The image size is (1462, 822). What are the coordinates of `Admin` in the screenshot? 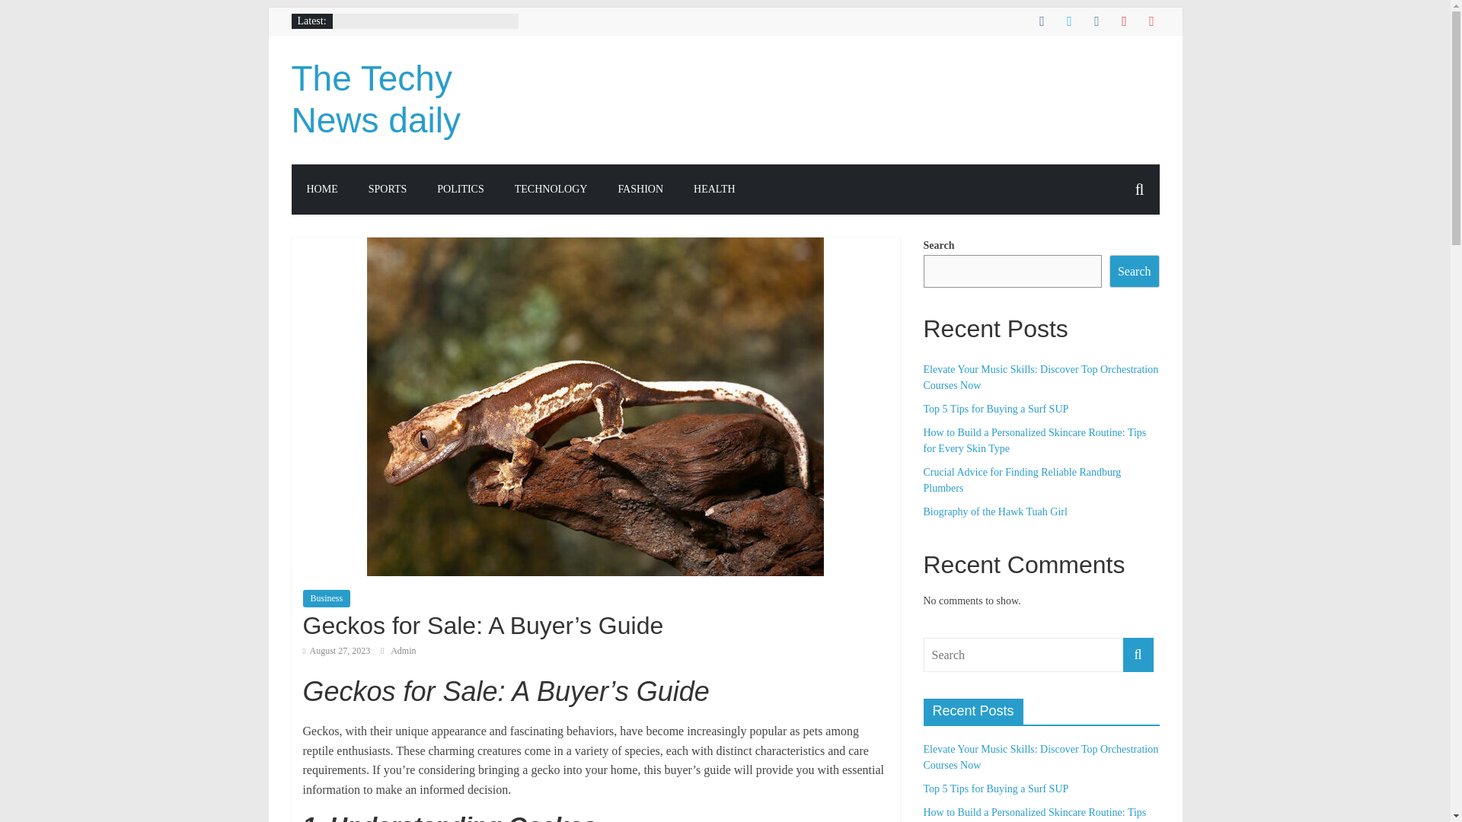 It's located at (402, 650).